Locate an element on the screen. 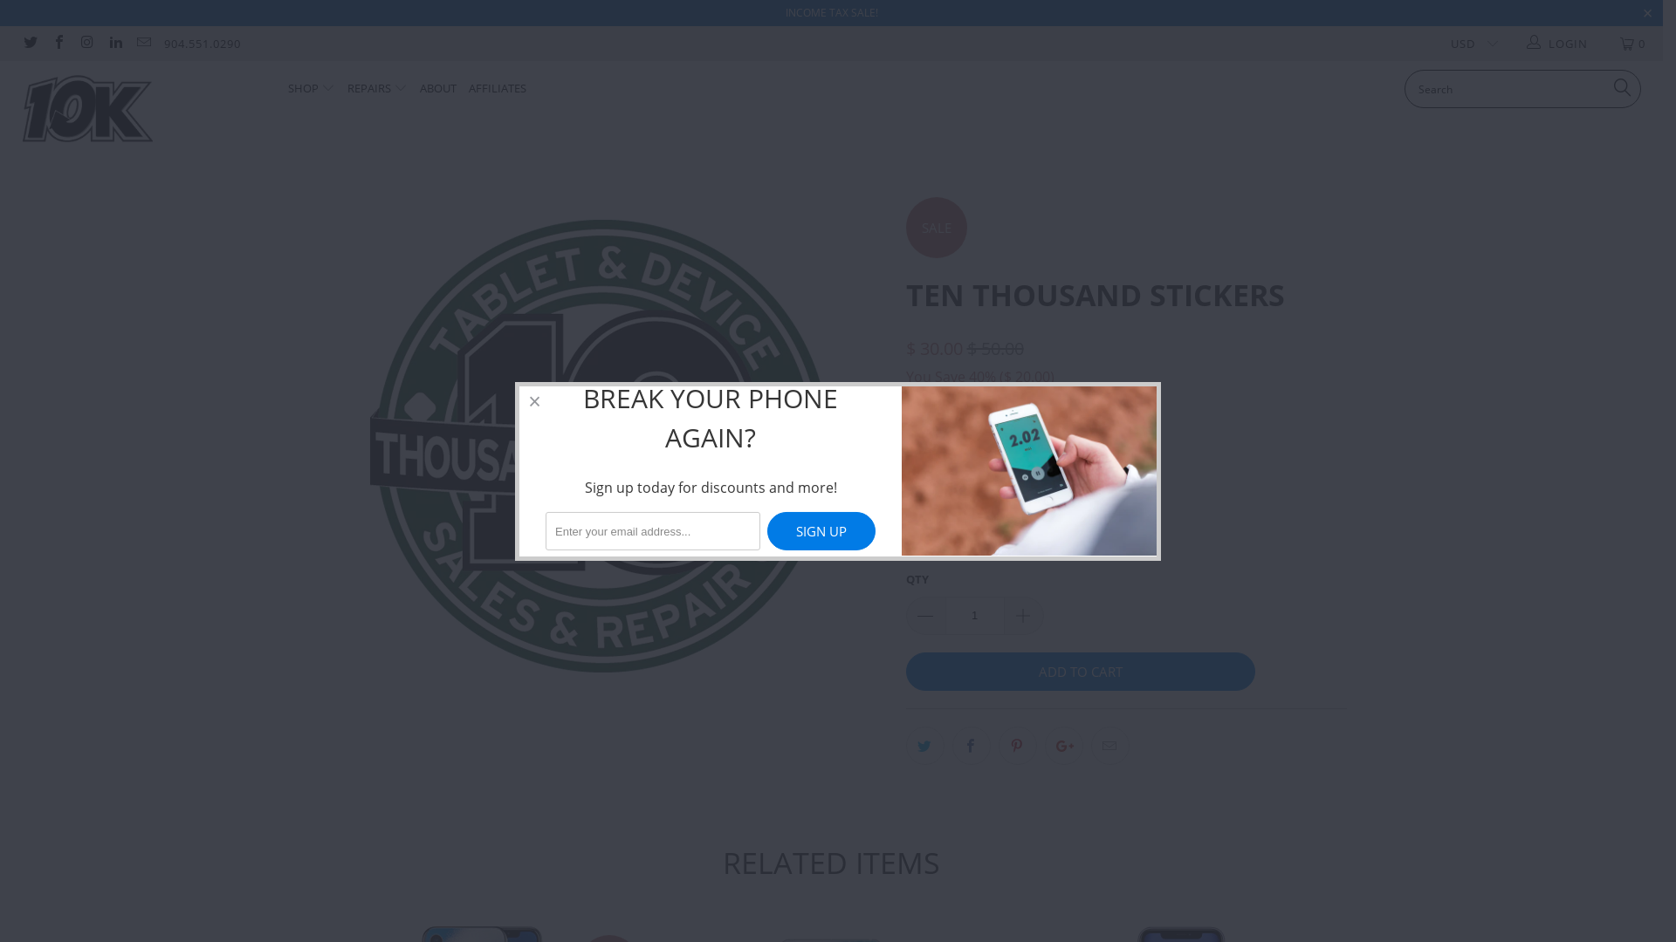 This screenshot has height=942, width=1676. SHOP is located at coordinates (312, 89).